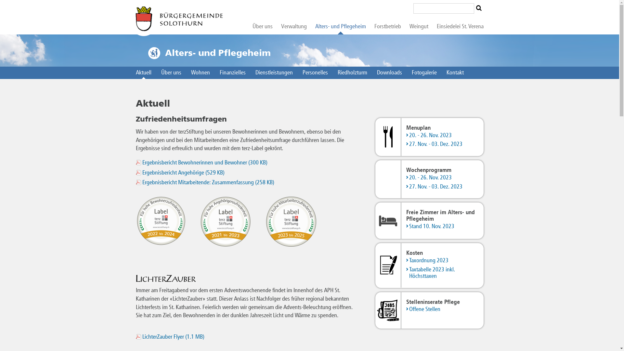 The width and height of the screenshot is (624, 351). I want to click on Forstbetrieb, so click(387, 27).